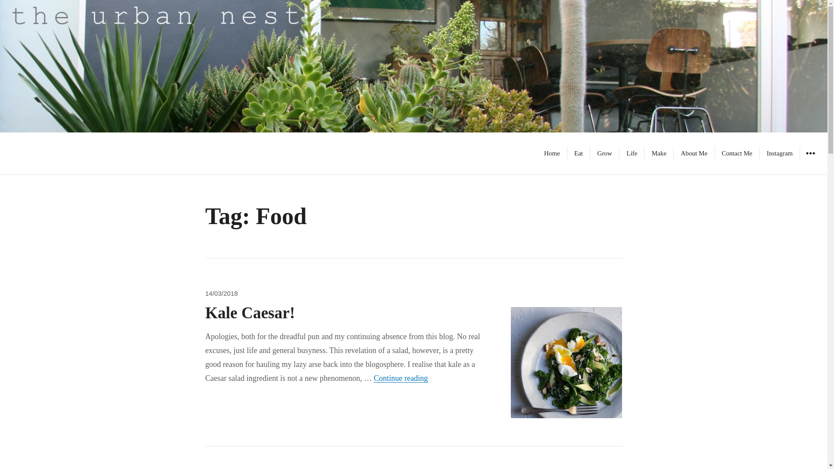 The width and height of the screenshot is (834, 469). What do you see at coordinates (250, 313) in the screenshot?
I see `Kale Caesar!` at bounding box center [250, 313].